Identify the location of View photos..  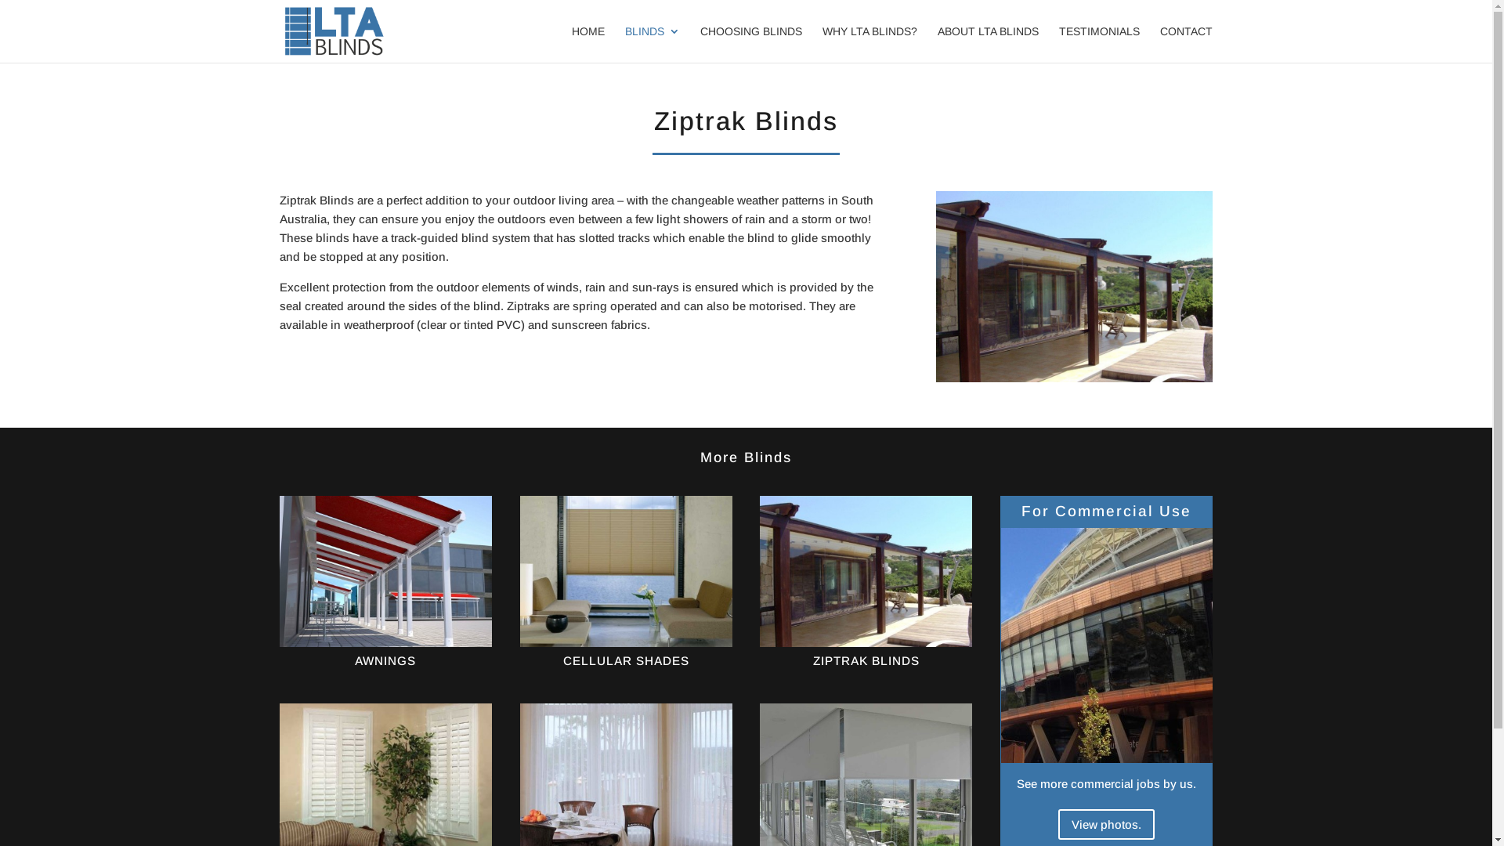
(1106, 824).